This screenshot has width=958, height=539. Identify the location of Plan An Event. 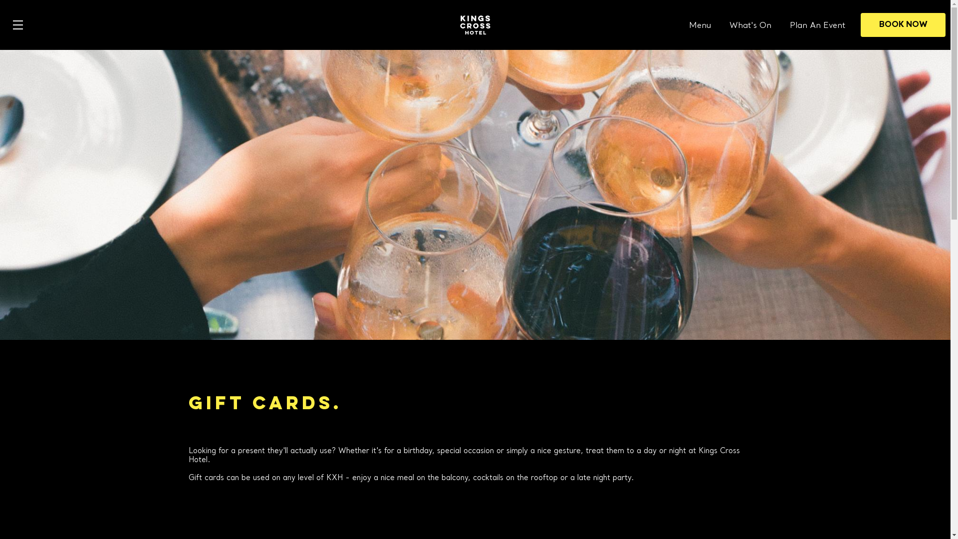
(817, 26).